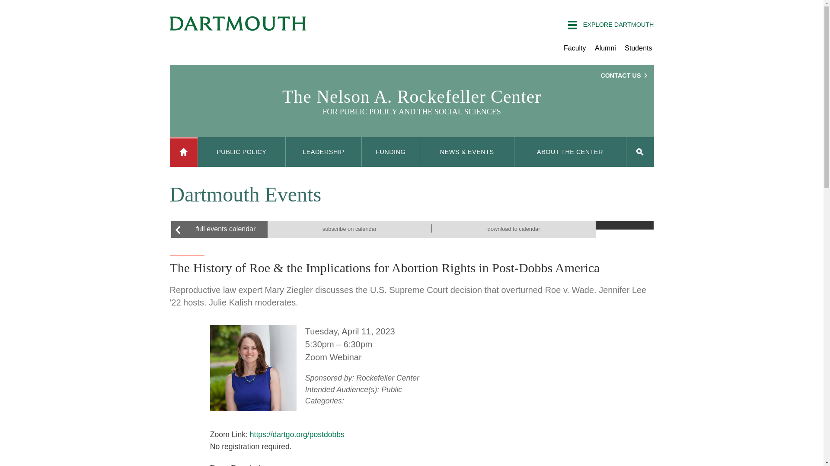 The width and height of the screenshot is (830, 466). Describe the element at coordinates (610, 25) in the screenshot. I see `EXPLORE DARTMOUTH` at that location.